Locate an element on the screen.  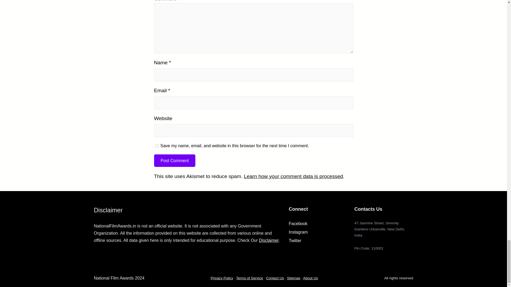
Facebook is located at coordinates (298, 223).